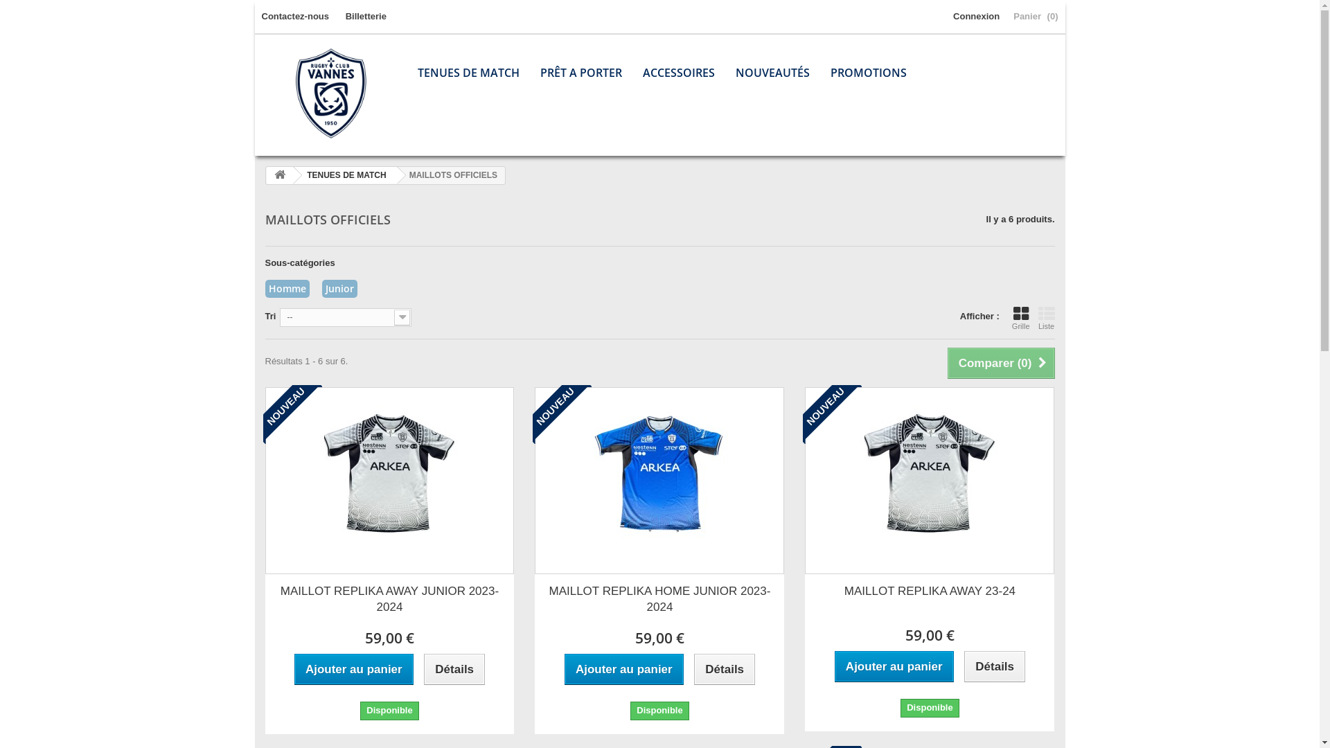  What do you see at coordinates (390, 599) in the screenshot?
I see `MAILLOT REPLIKA AWAY JUNIOR 2023-2024` at bounding box center [390, 599].